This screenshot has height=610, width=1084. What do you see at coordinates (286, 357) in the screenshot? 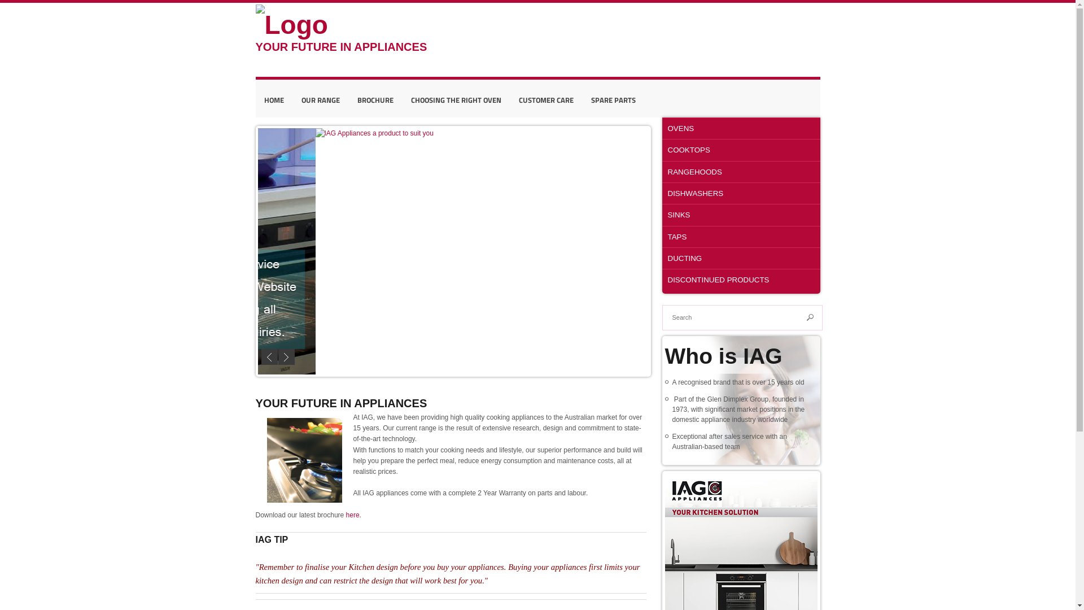
I see `Next` at bounding box center [286, 357].